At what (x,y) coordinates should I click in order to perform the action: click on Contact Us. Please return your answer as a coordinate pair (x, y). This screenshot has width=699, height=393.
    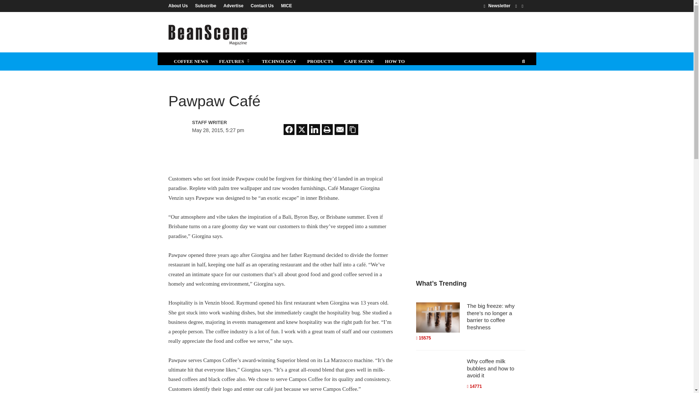
    Looking at the image, I should click on (262, 5).